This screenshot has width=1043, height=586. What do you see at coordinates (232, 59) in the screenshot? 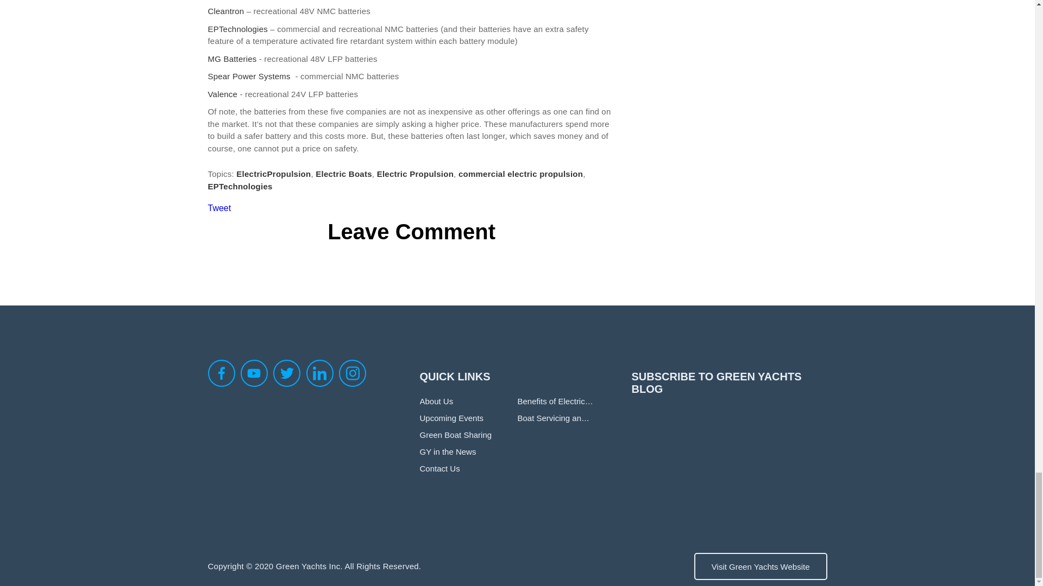
I see `MG Batteries` at bounding box center [232, 59].